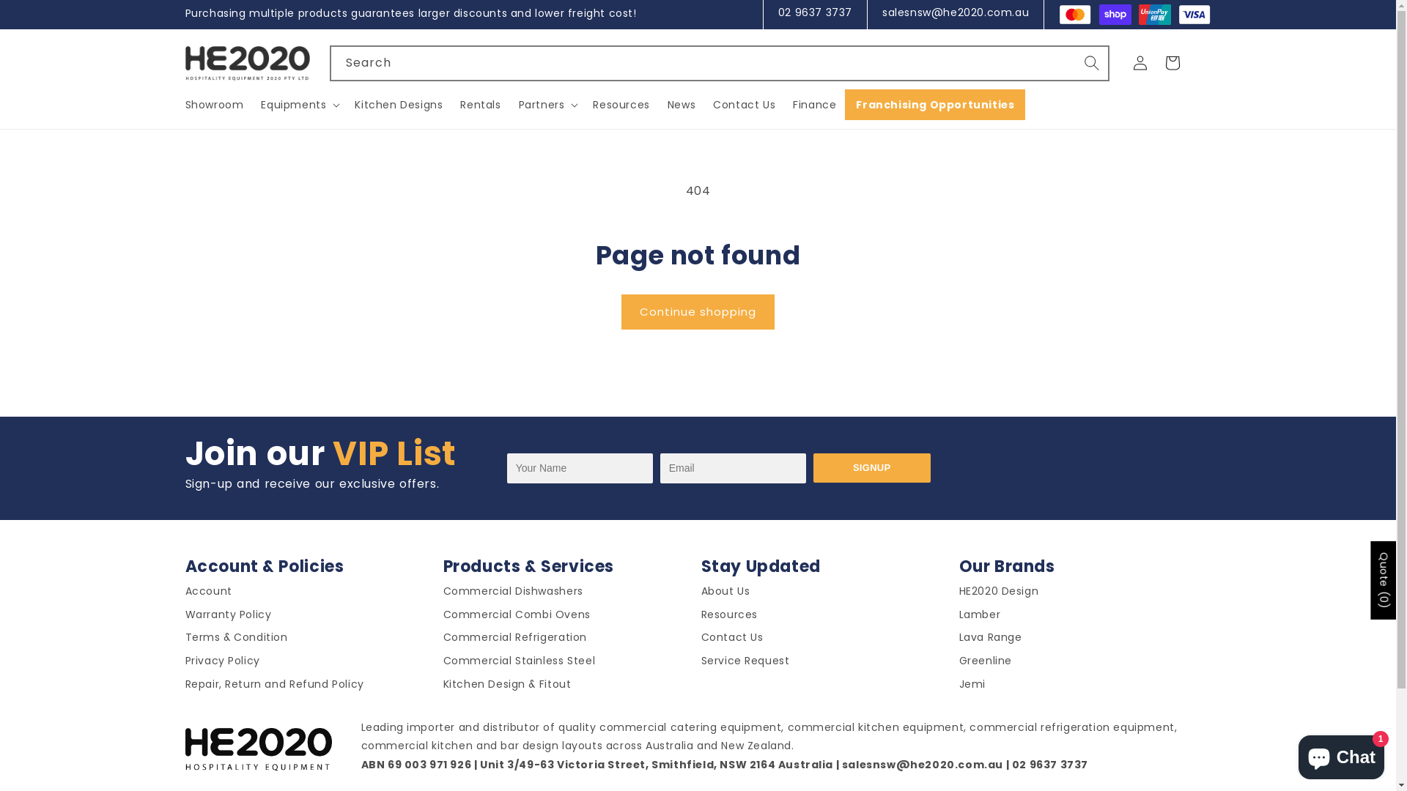  What do you see at coordinates (236, 640) in the screenshot?
I see `Terms & Condition` at bounding box center [236, 640].